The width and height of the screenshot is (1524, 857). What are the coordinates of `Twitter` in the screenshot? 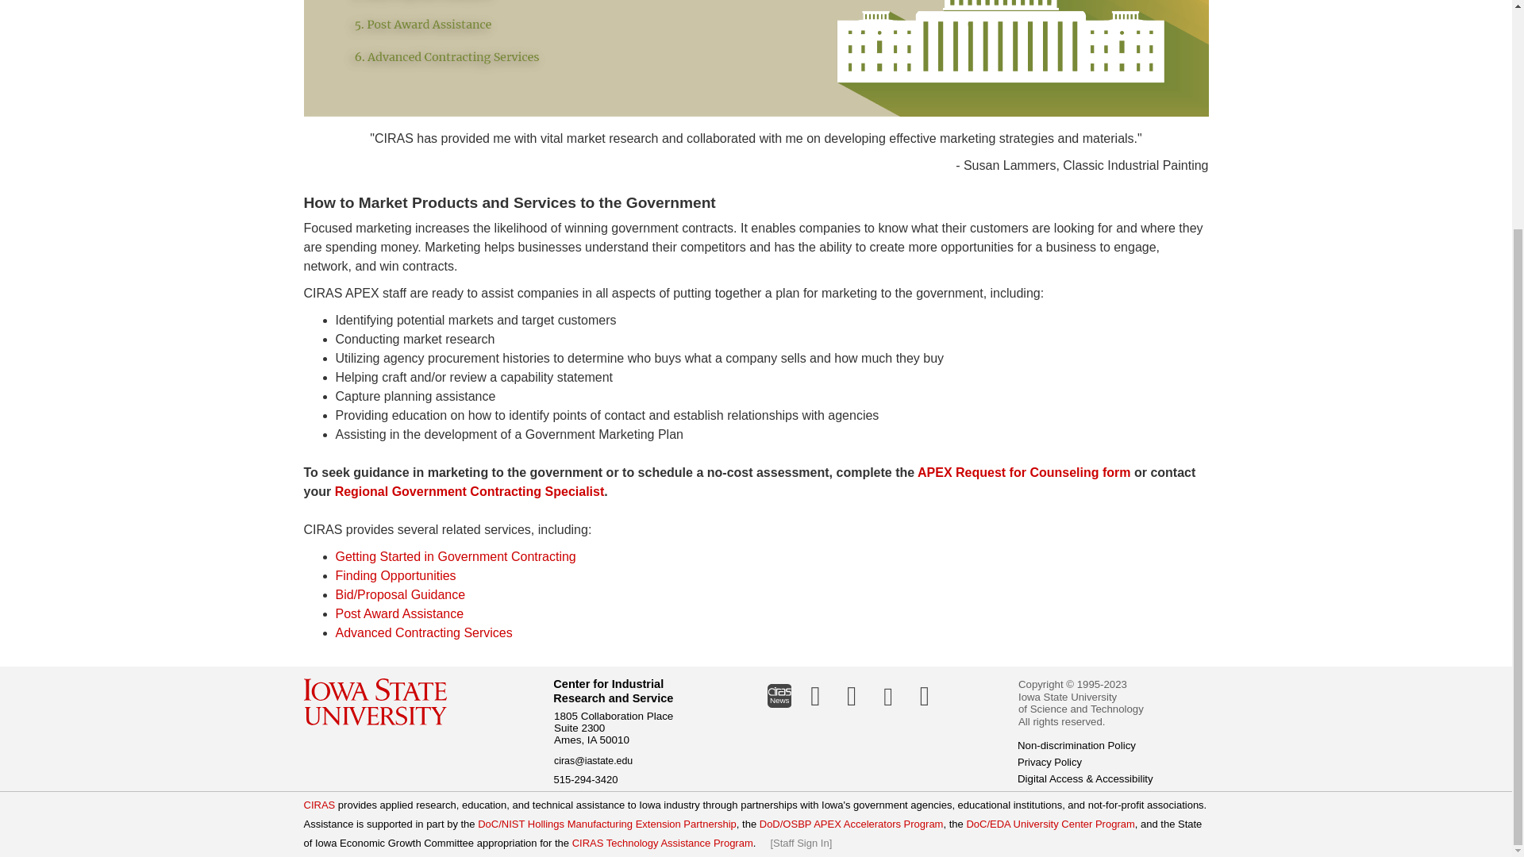 It's located at (852, 695).